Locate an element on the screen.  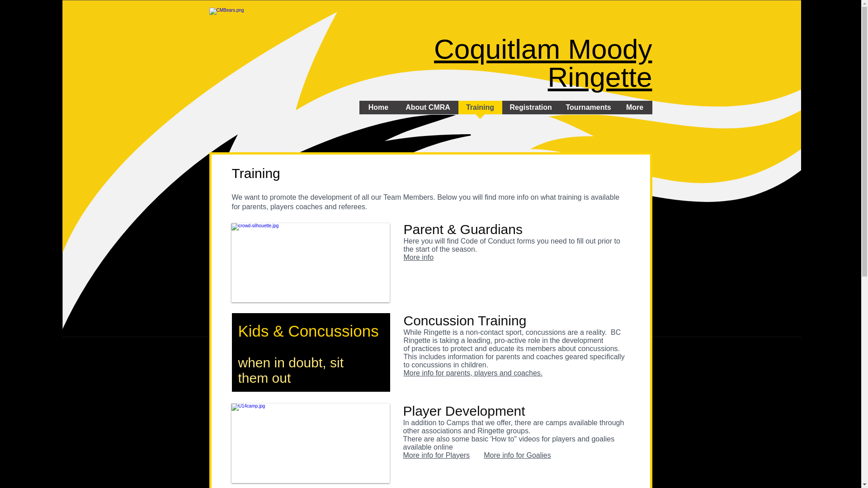
More info for Players is located at coordinates (437, 455).